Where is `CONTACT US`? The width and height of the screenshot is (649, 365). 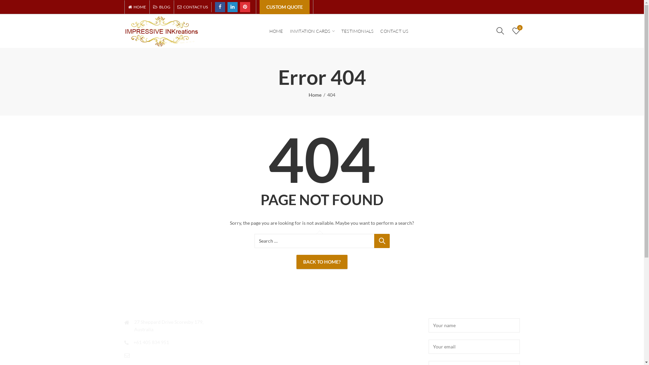 CONTACT US is located at coordinates (191, 7).